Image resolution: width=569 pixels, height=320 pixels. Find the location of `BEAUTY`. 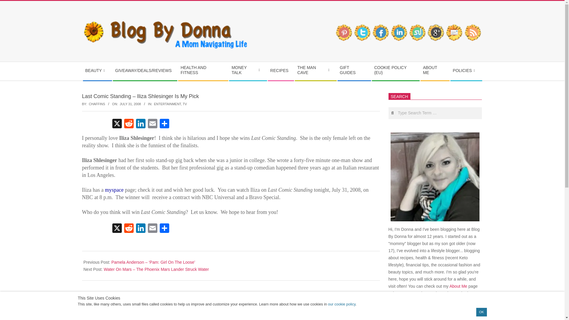

BEAUTY is located at coordinates (97, 71).